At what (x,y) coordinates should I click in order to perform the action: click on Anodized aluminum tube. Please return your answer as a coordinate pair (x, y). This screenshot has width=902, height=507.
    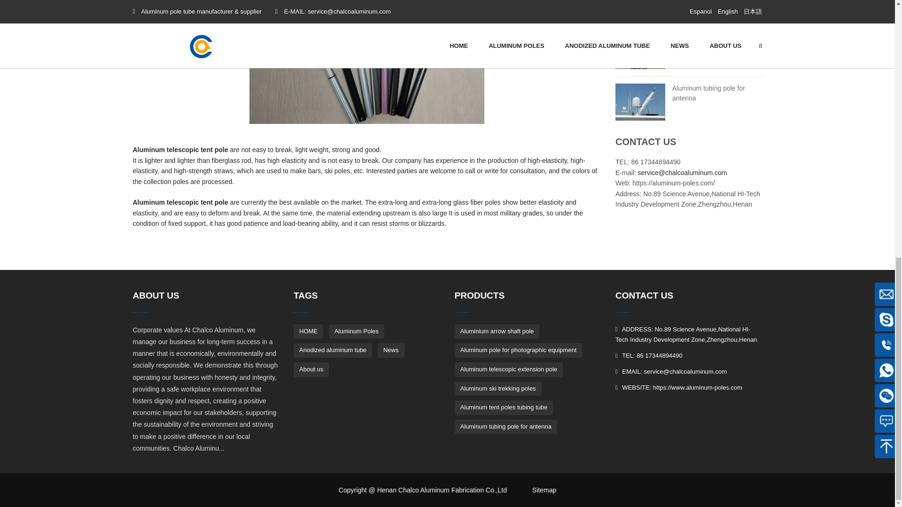
    Looking at the image, I should click on (333, 350).